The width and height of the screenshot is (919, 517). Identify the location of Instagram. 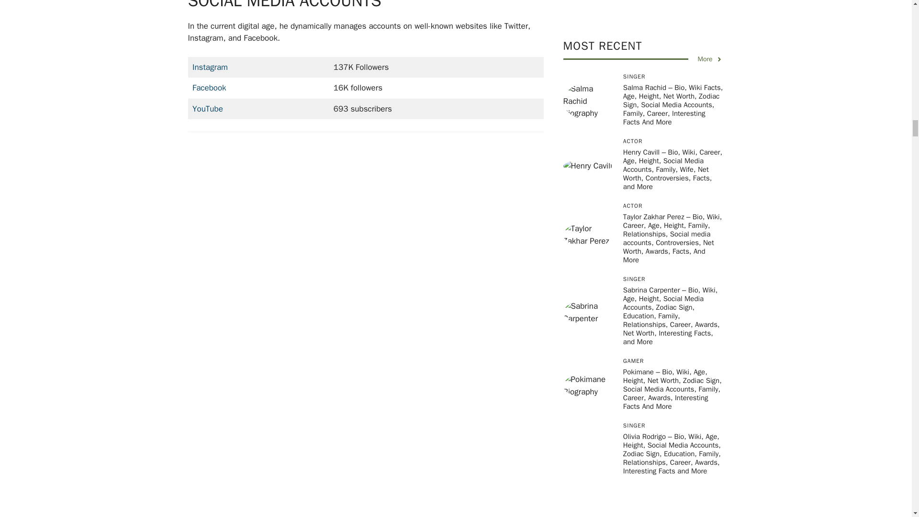
(210, 67).